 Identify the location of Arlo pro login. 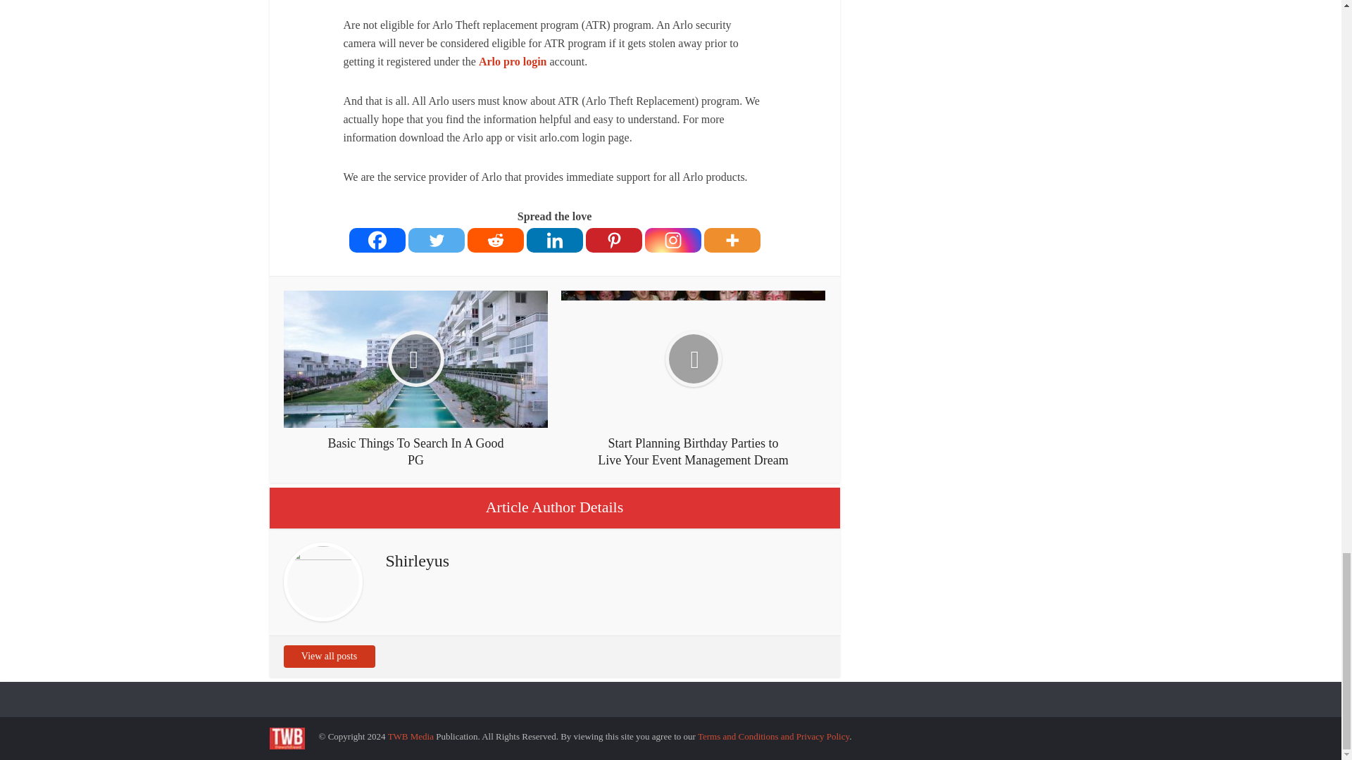
(513, 61).